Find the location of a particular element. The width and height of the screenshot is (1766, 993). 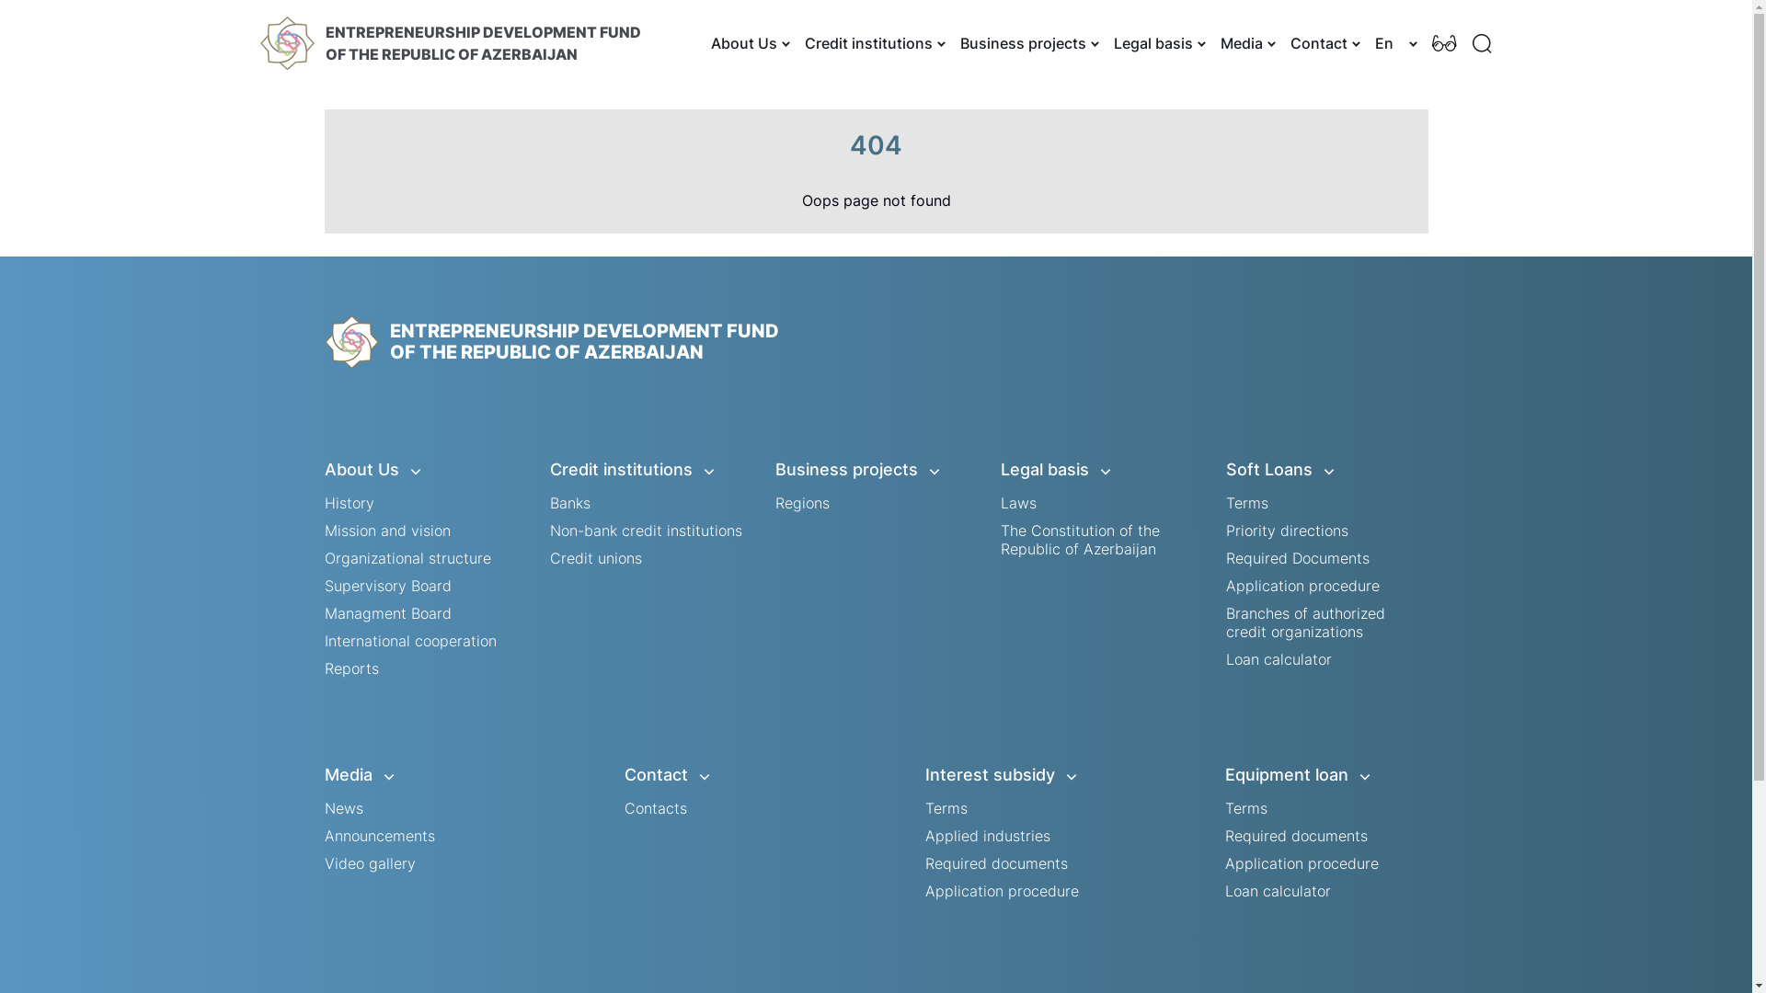

Interest subsidy is located at coordinates (1026, 775).